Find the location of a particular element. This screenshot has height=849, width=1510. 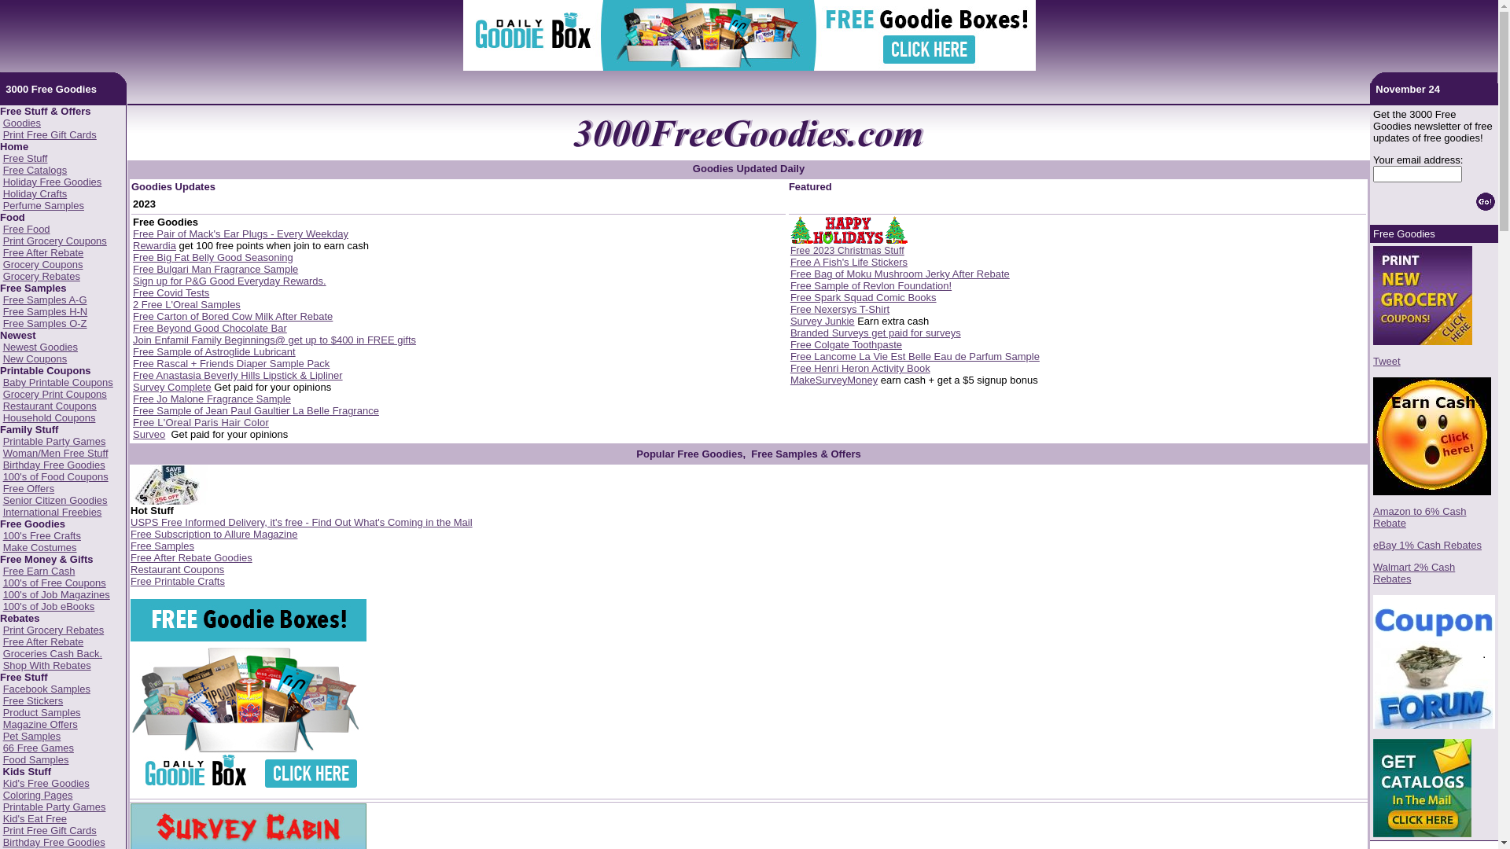

Free Samples is located at coordinates (162, 546).